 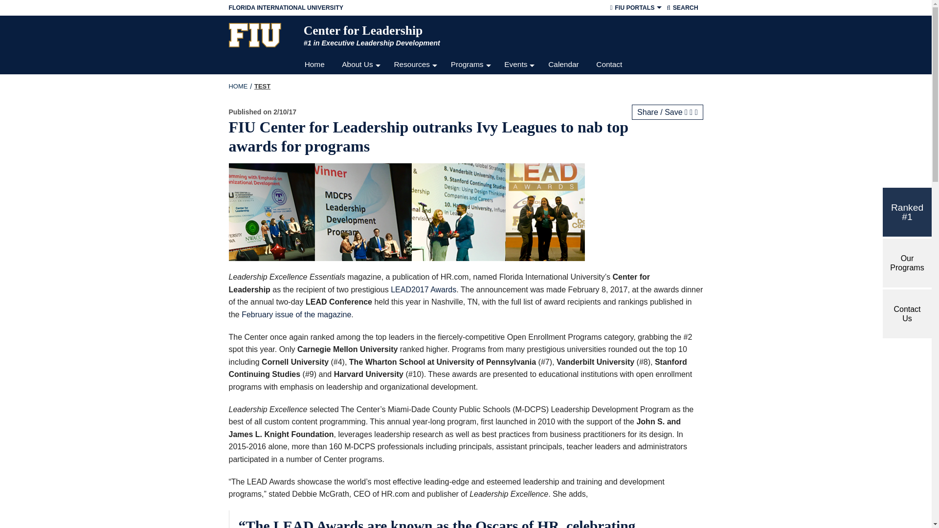 What do you see at coordinates (471, 201) in the screenshot?
I see `The High-Impact Leadership Program` at bounding box center [471, 201].